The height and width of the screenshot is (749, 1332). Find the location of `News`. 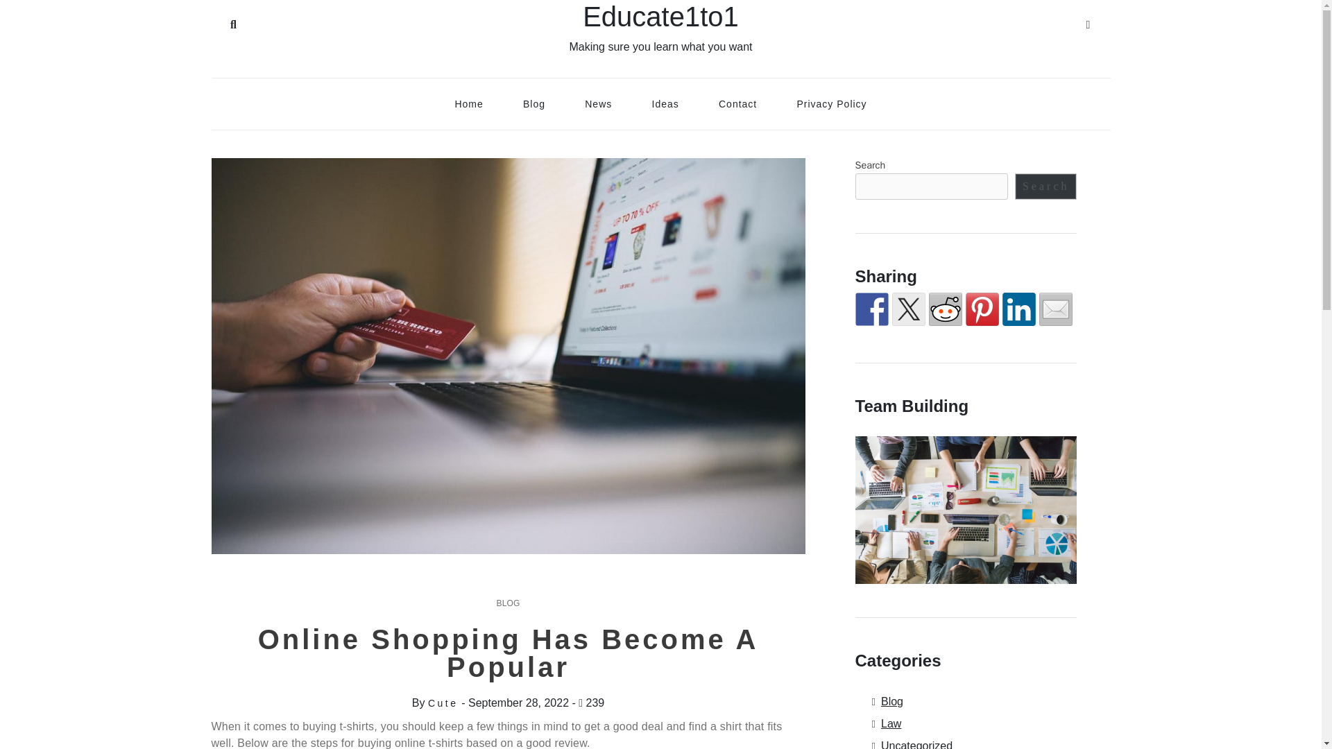

News is located at coordinates (598, 103).